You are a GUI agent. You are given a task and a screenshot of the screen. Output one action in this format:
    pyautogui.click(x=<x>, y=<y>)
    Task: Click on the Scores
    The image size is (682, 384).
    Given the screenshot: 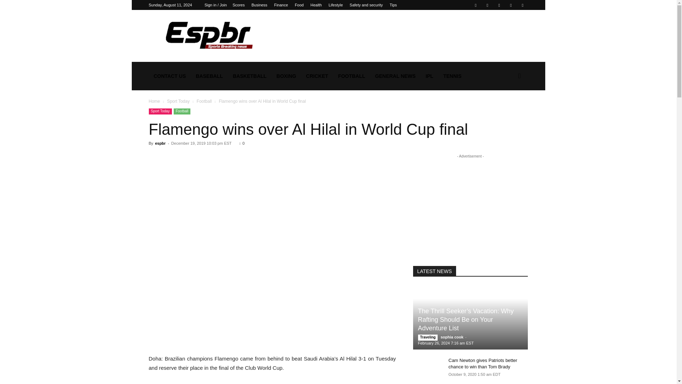 What is the action you would take?
    pyautogui.click(x=239, y=5)
    